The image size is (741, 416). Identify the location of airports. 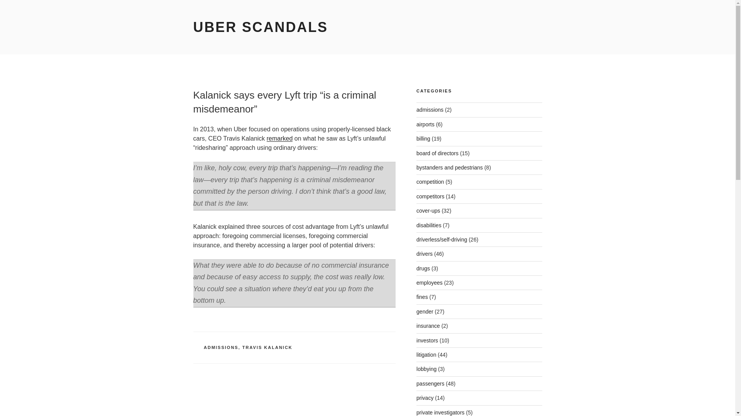
(425, 124).